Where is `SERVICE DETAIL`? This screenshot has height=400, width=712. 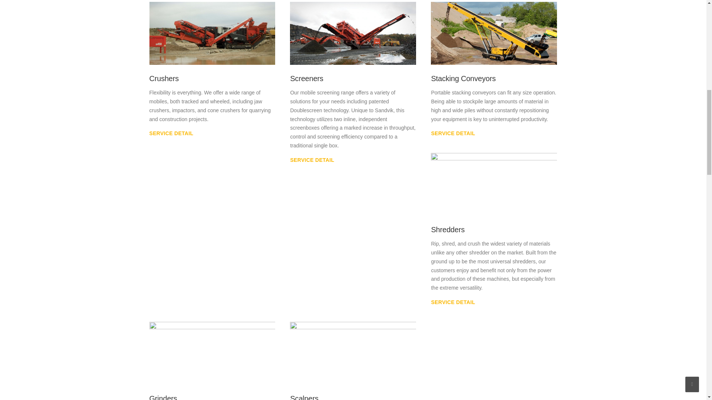
SERVICE DETAIL is located at coordinates (171, 133).